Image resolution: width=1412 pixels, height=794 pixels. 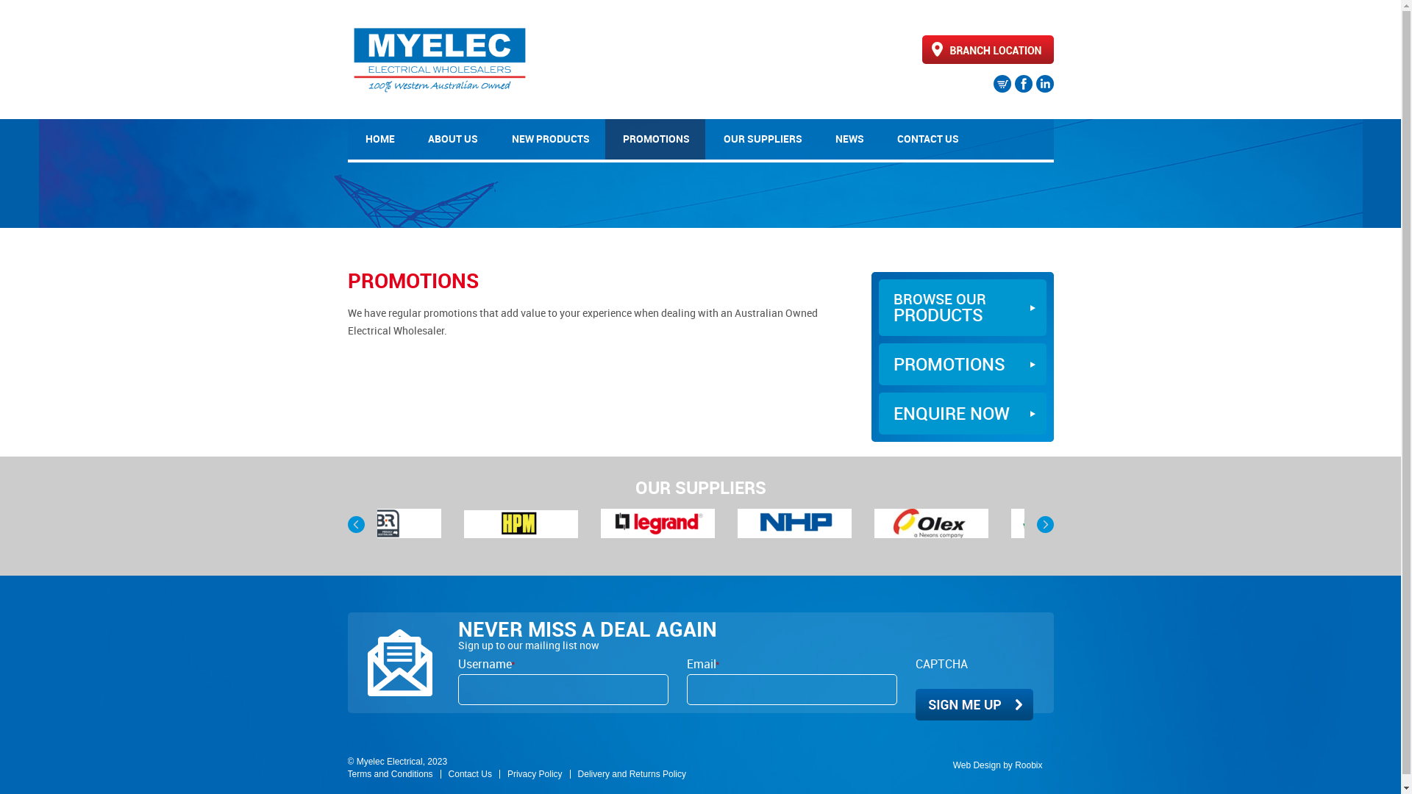 What do you see at coordinates (535, 774) in the screenshot?
I see `Privacy Policy` at bounding box center [535, 774].